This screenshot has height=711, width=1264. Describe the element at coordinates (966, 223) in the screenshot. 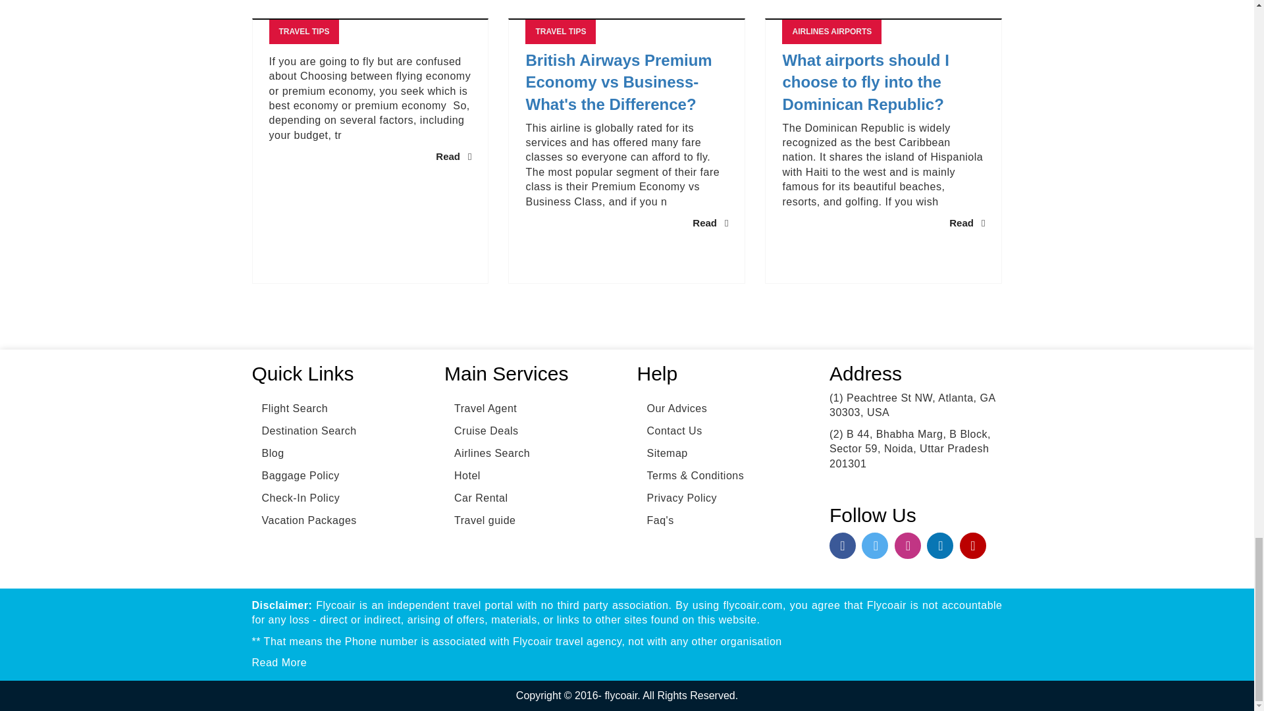

I see `Read` at that location.